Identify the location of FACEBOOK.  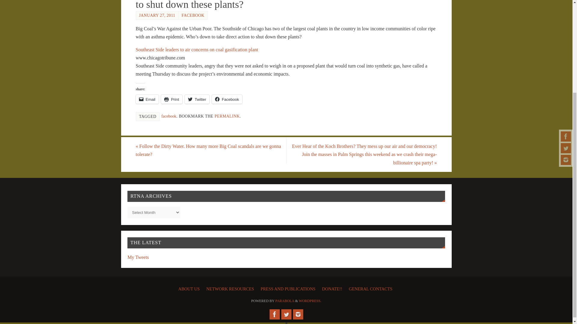
(193, 16).